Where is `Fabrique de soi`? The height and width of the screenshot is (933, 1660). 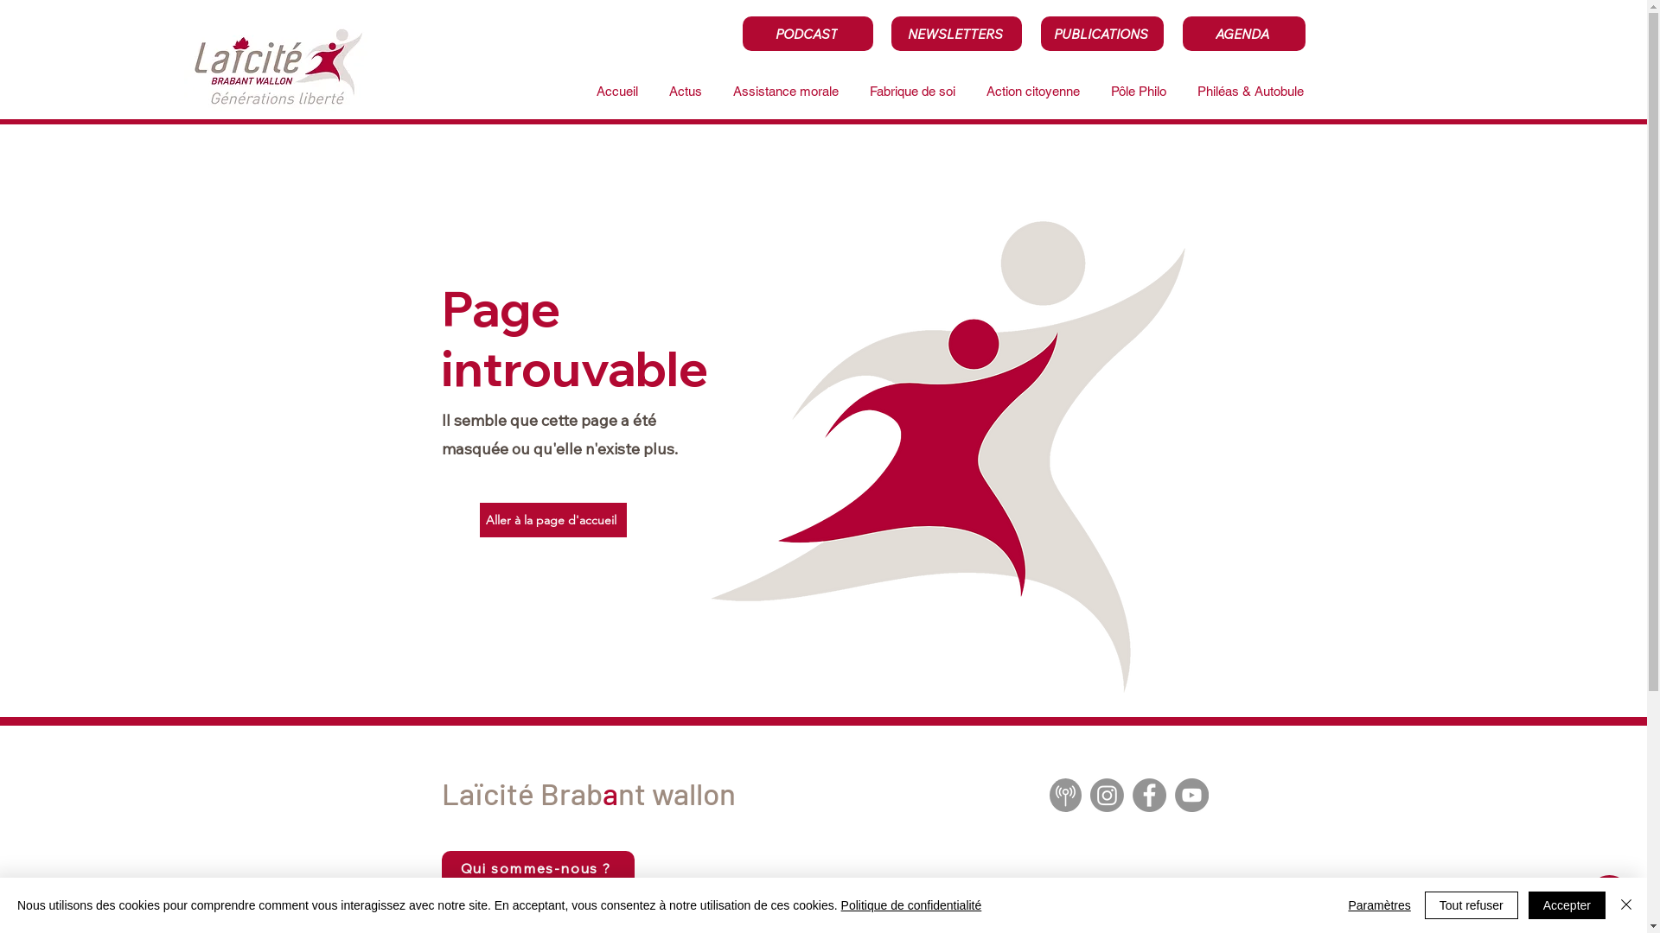 Fabrique de soi is located at coordinates (910, 92).